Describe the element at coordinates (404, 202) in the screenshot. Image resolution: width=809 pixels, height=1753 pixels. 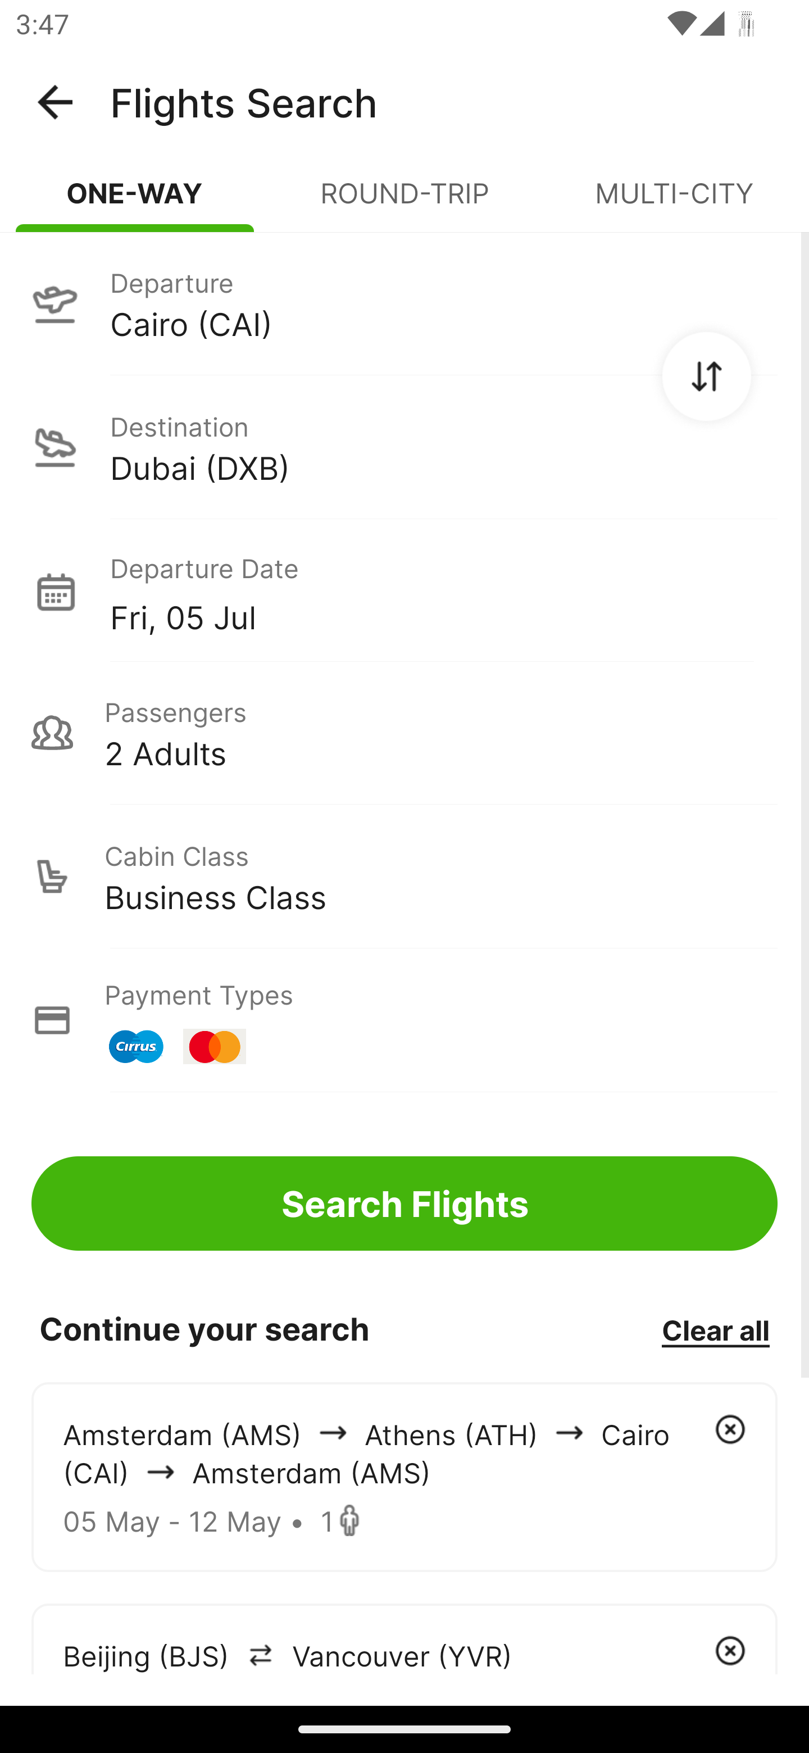
I see `ROUND-TRIP` at that location.